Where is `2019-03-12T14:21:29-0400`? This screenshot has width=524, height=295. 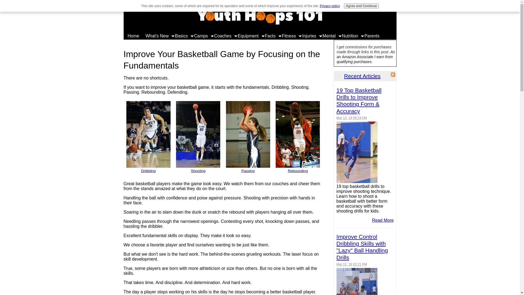 2019-03-12T14:21:29-0400 is located at coordinates (352, 264).